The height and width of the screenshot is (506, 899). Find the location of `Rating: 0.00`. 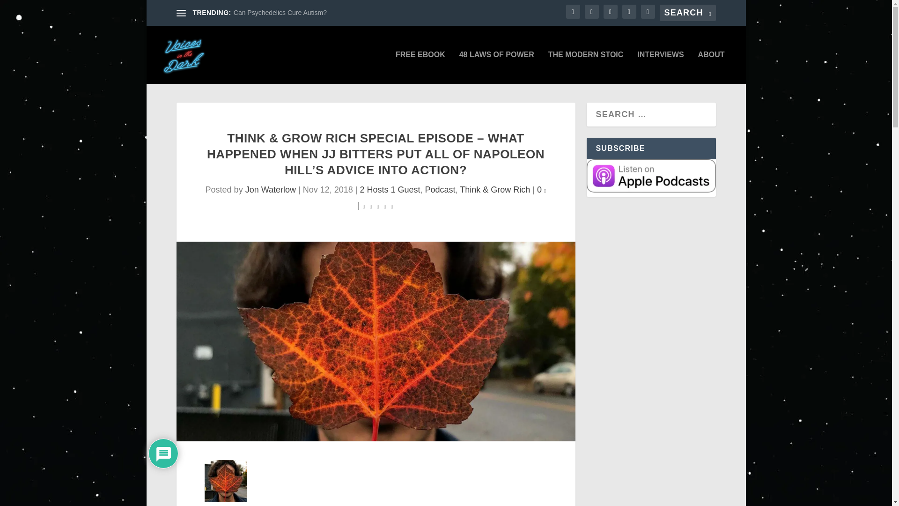

Rating: 0.00 is located at coordinates (377, 206).